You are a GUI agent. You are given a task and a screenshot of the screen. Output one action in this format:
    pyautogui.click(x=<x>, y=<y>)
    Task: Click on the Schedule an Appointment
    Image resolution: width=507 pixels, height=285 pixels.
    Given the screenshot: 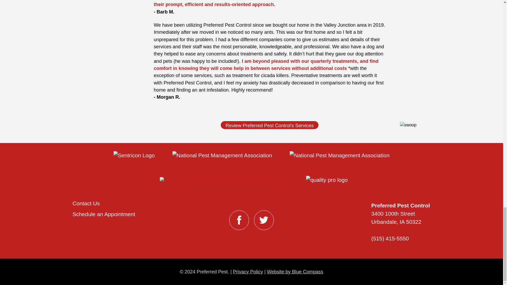 What is the action you would take?
    pyautogui.click(x=104, y=214)
    